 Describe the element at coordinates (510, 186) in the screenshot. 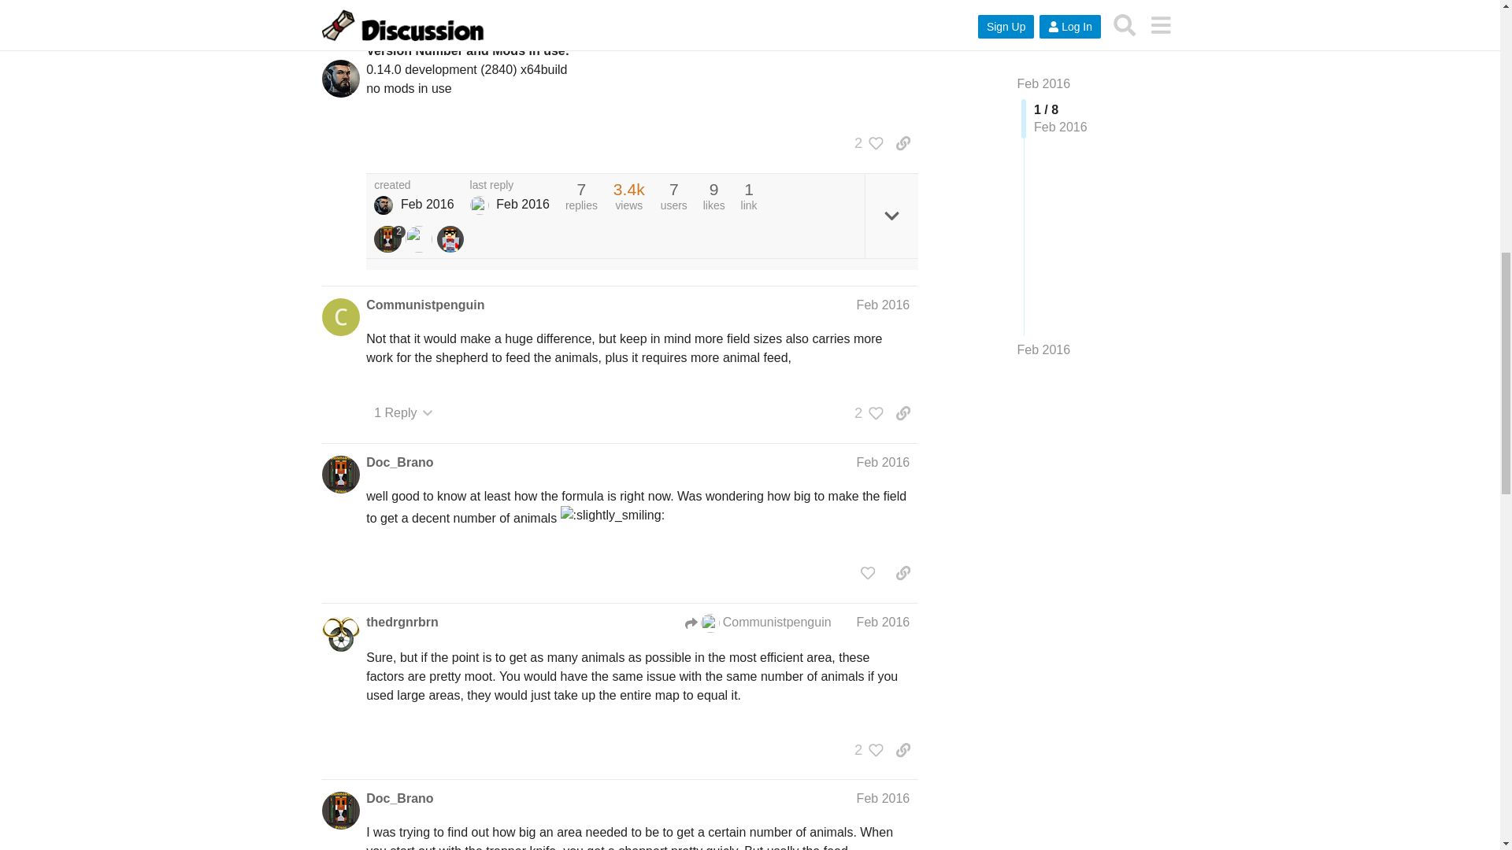

I see `last reply` at that location.